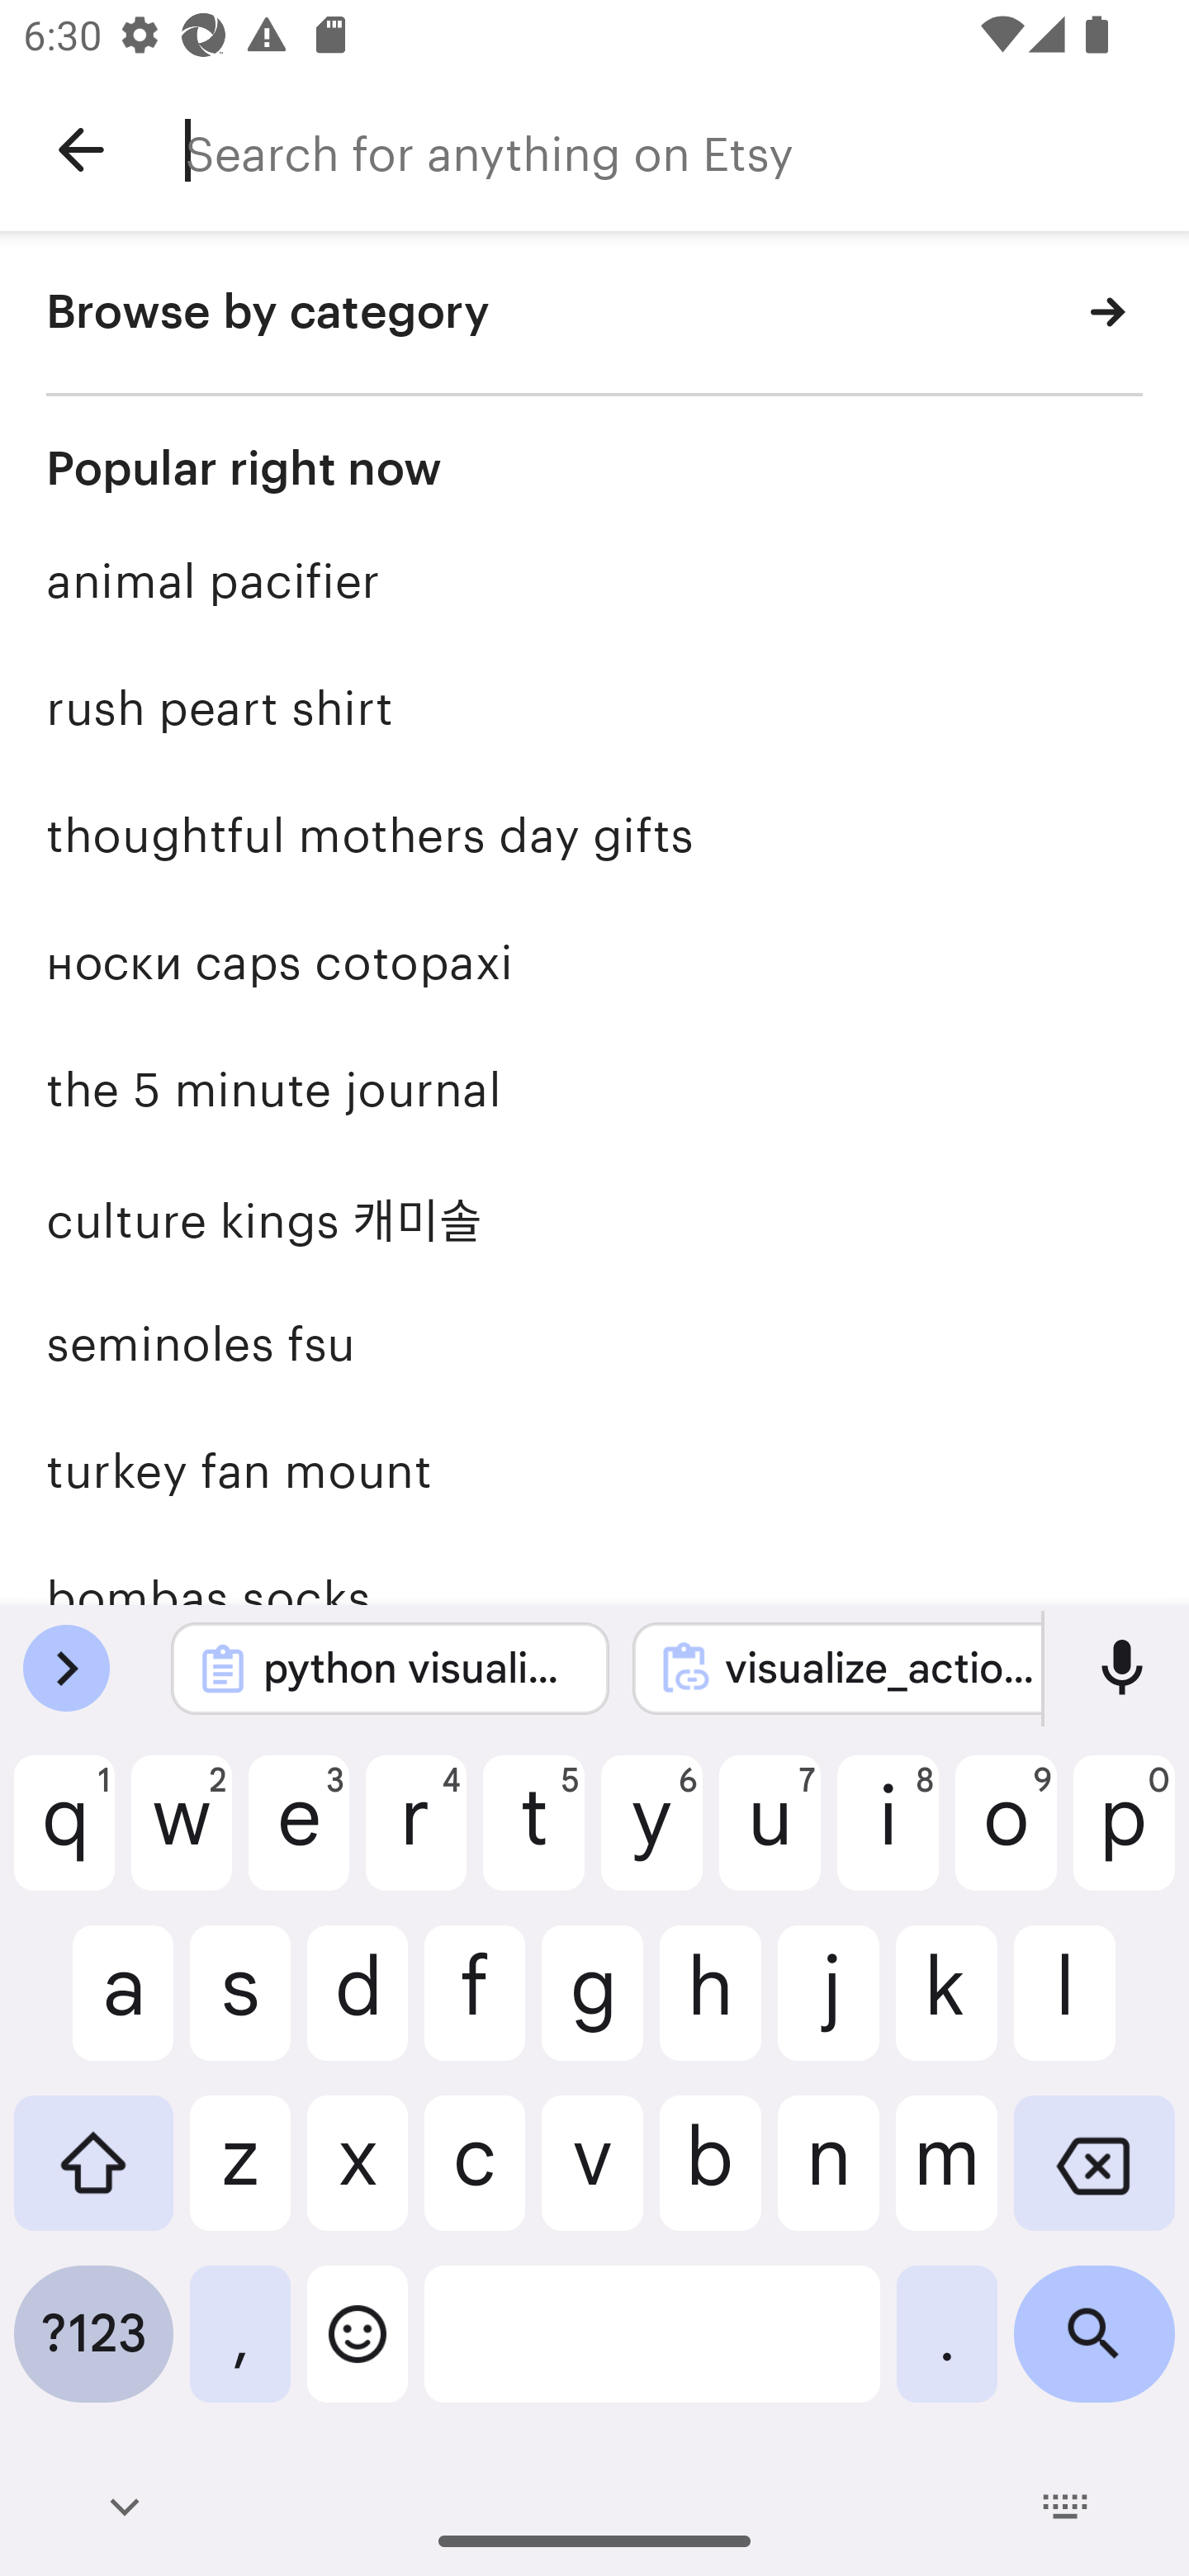  What do you see at coordinates (594, 708) in the screenshot?
I see `rush peart shirt` at bounding box center [594, 708].